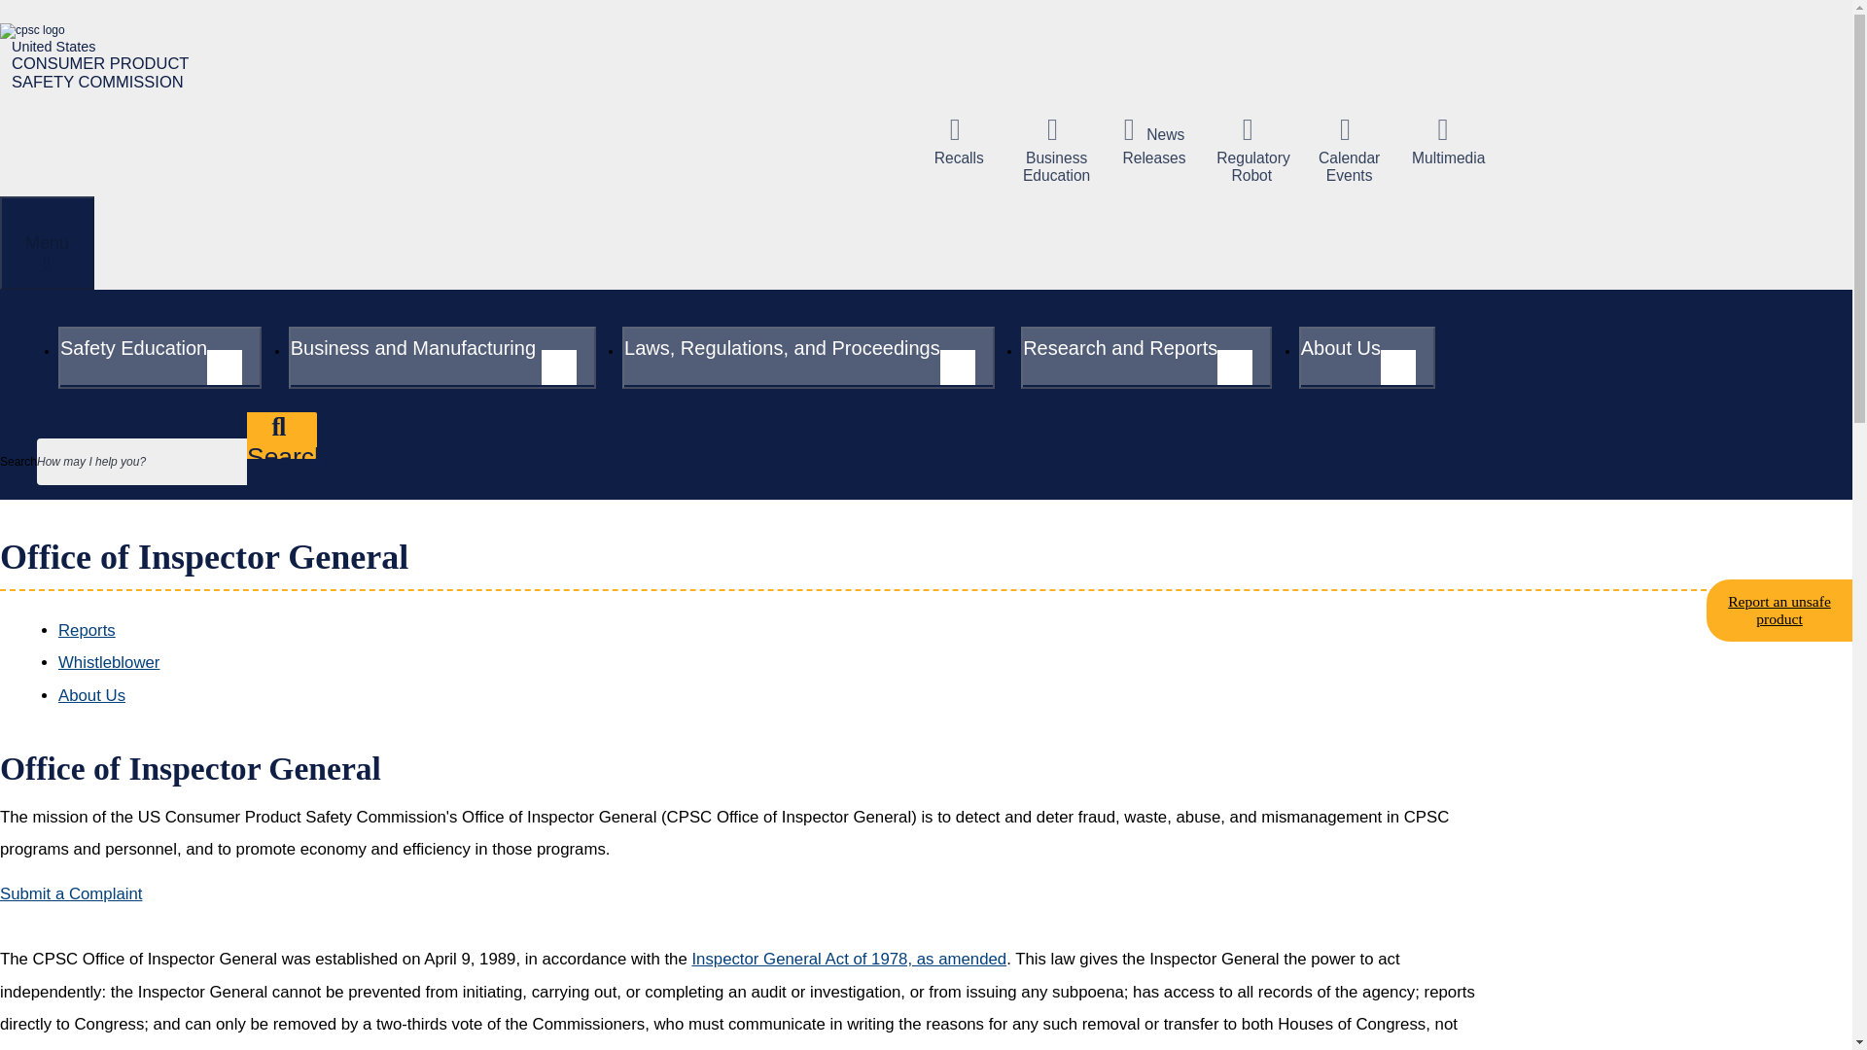 The height and width of the screenshot is (1050, 1867). What do you see at coordinates (87, 630) in the screenshot?
I see `Reports` at bounding box center [87, 630].